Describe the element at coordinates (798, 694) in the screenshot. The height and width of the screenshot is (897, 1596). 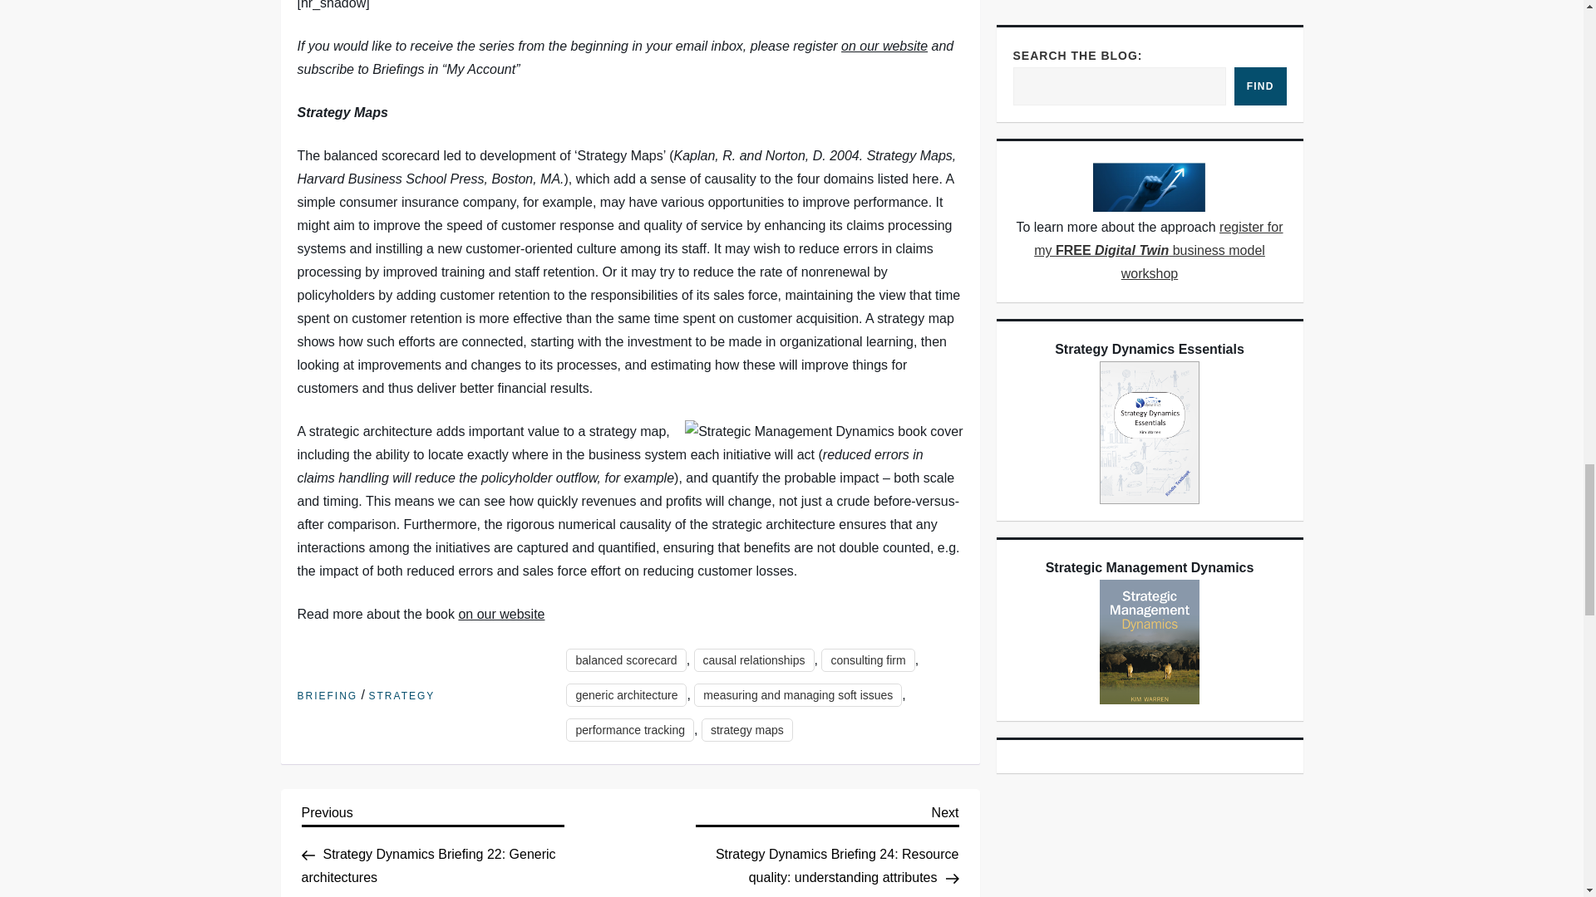
I see `measuring and managing soft issues` at that location.